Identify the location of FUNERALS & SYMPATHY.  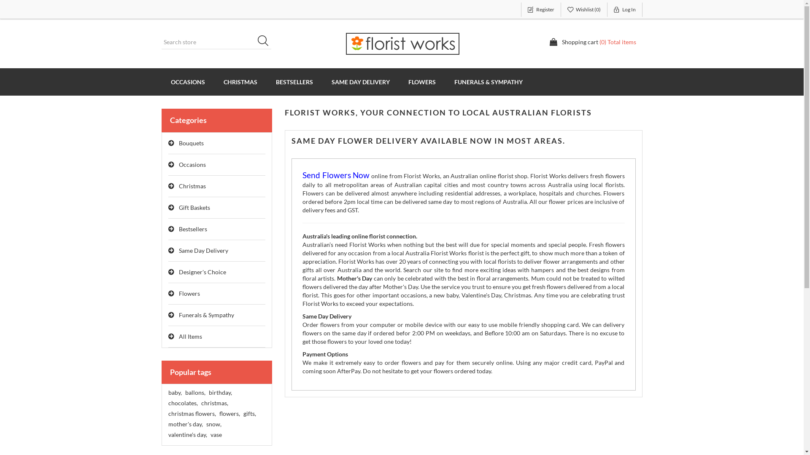
(488, 82).